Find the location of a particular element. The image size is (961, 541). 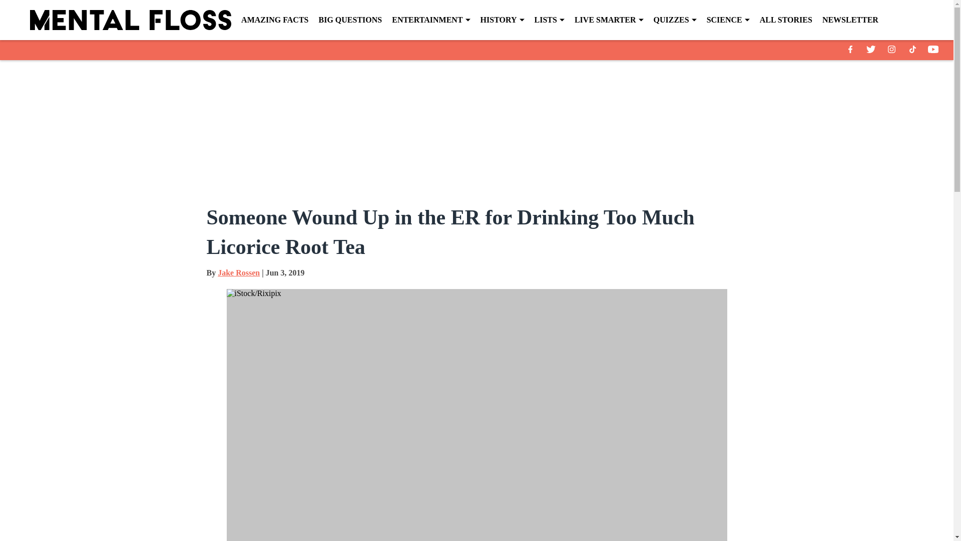

NEWSLETTER is located at coordinates (850, 20).